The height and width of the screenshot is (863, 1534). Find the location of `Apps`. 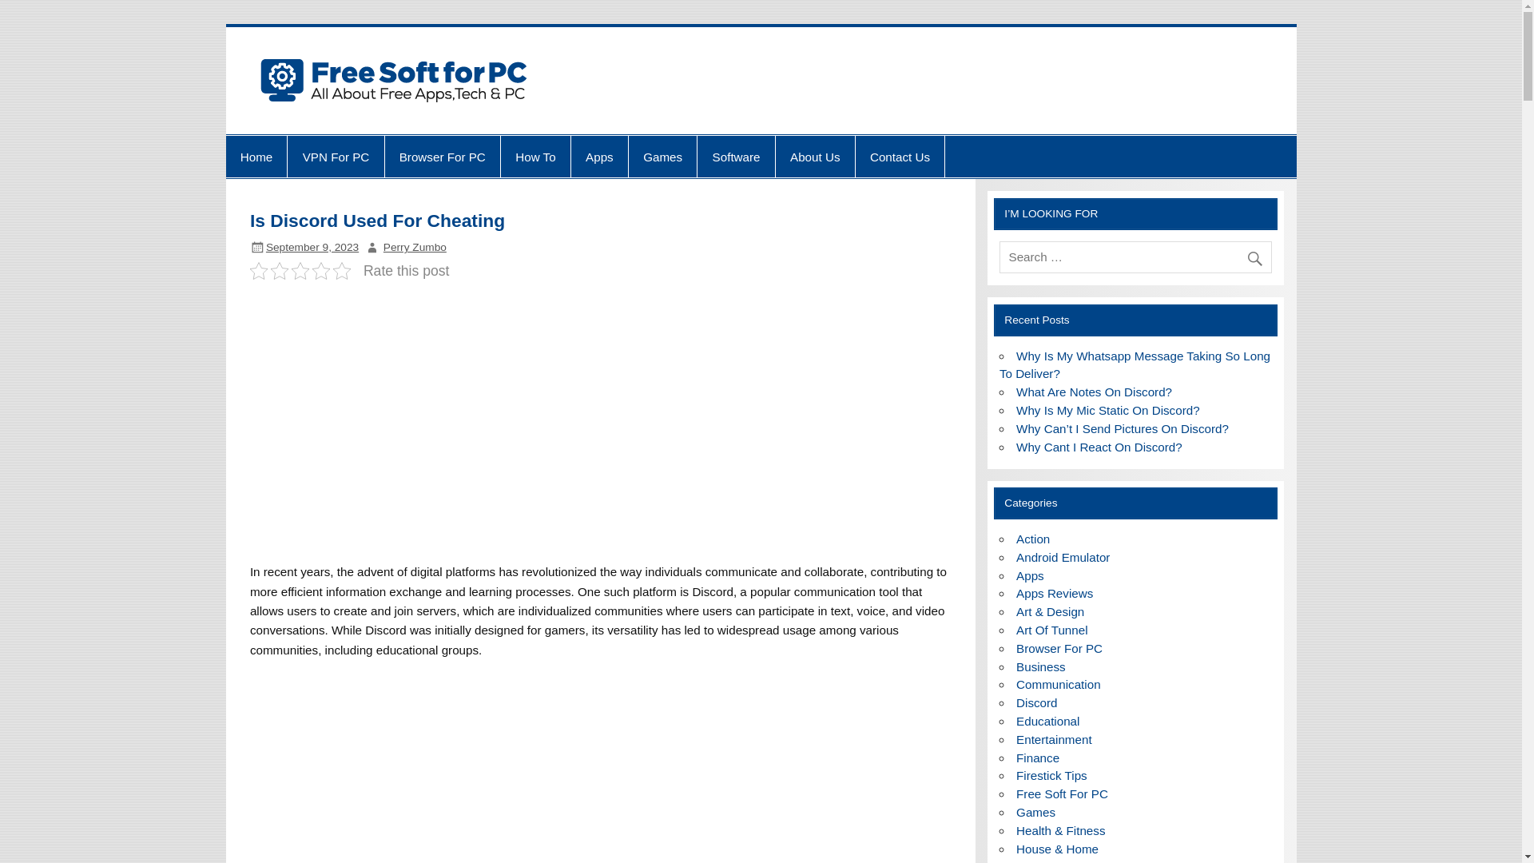

Apps is located at coordinates (599, 157).